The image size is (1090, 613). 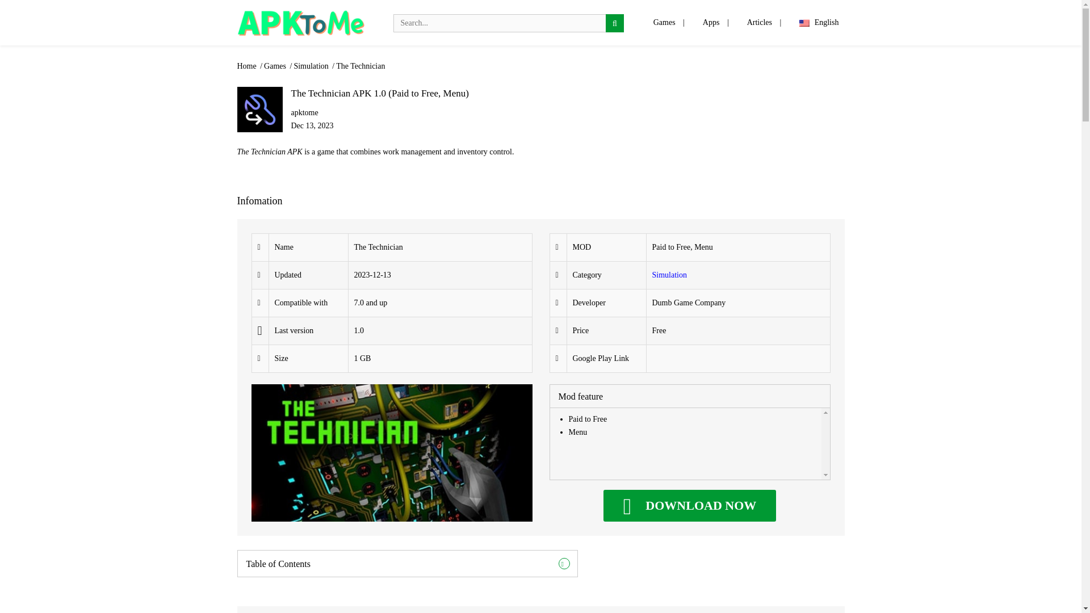 What do you see at coordinates (360, 66) in the screenshot?
I see `The Technician` at bounding box center [360, 66].